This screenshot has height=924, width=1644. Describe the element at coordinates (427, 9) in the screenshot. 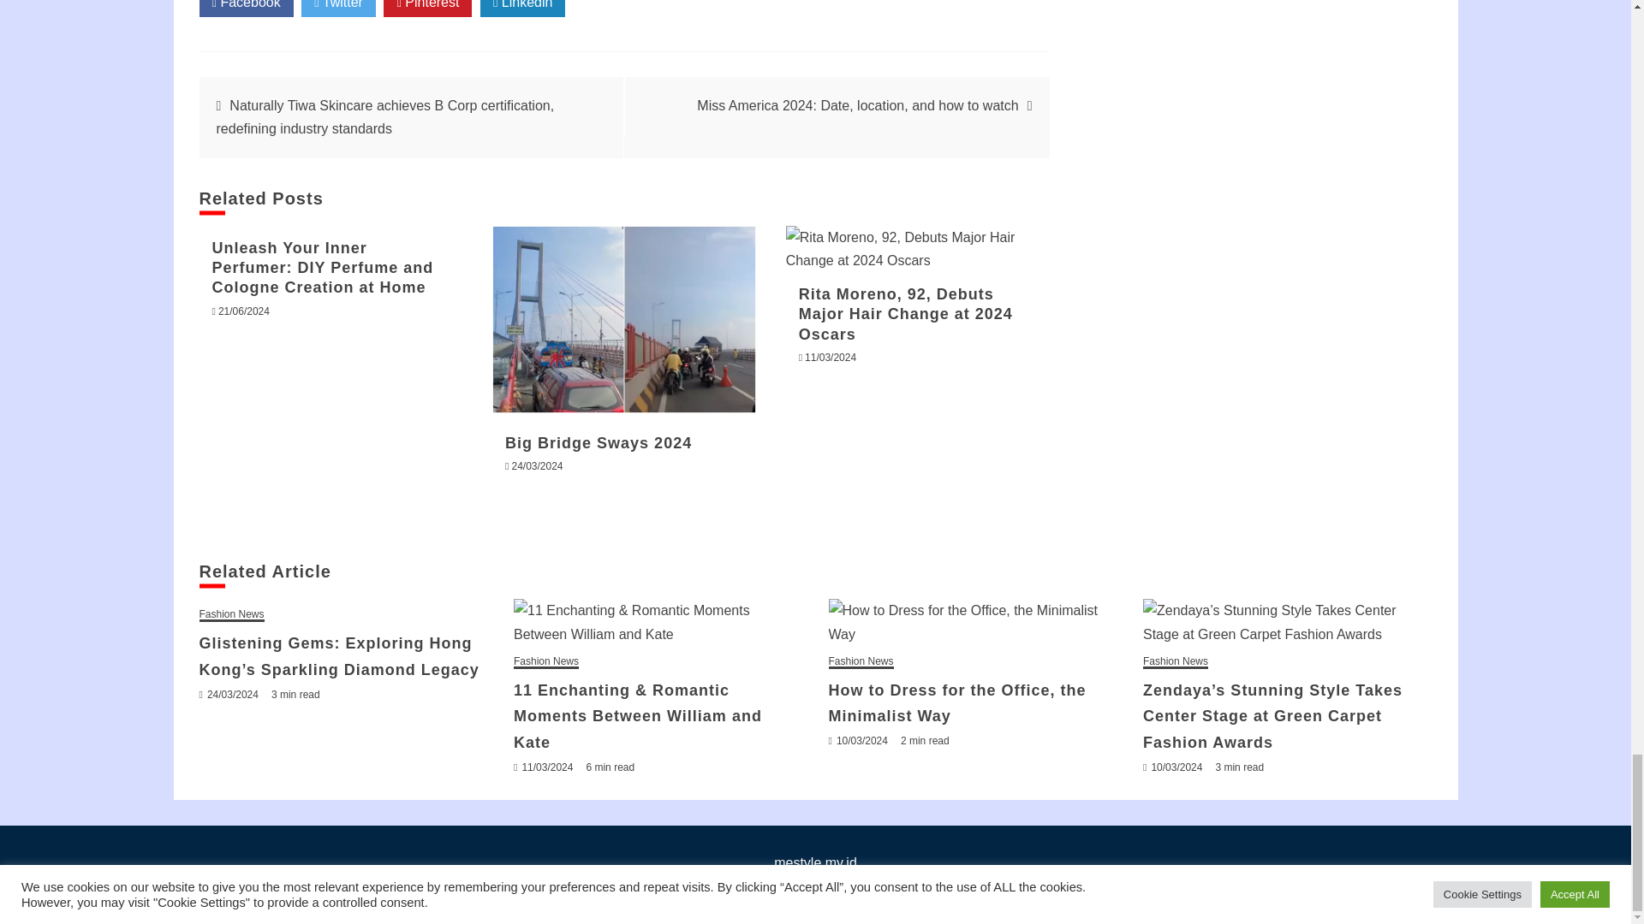

I see `Pinterest` at that location.